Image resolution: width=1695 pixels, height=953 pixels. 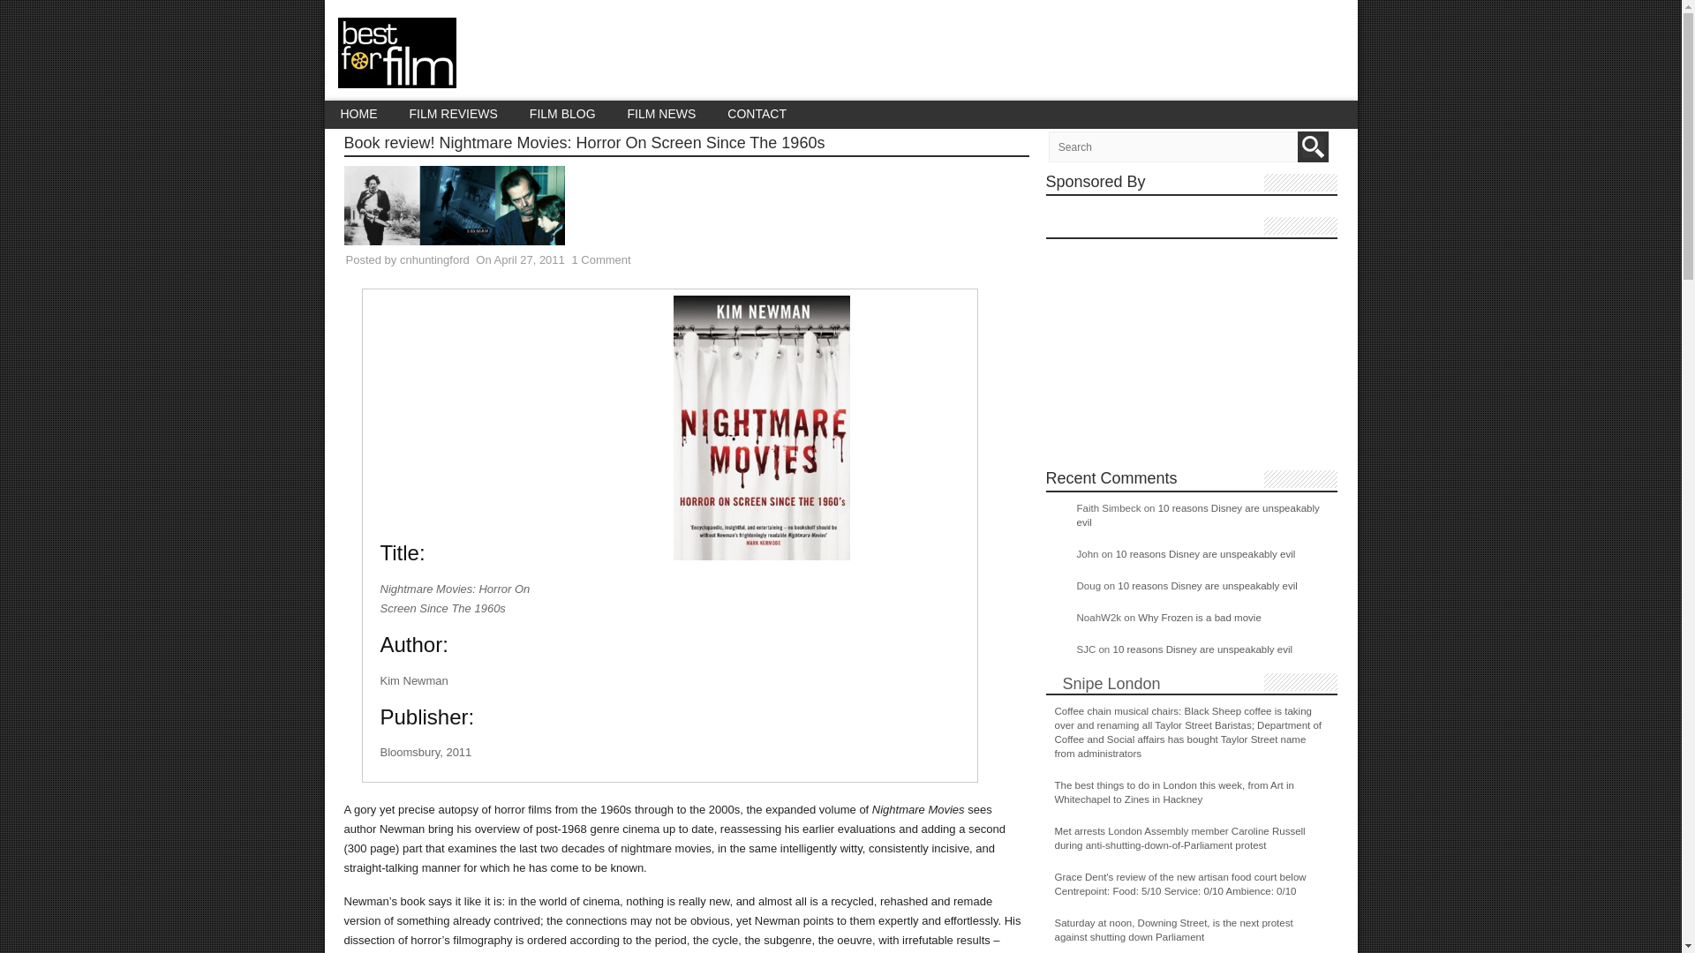 I want to click on FILM NEWS, so click(x=662, y=114).